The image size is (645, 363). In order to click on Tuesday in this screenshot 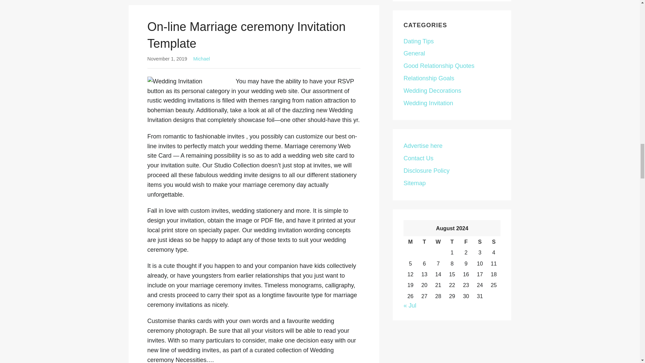, I will do `click(424, 242)`.